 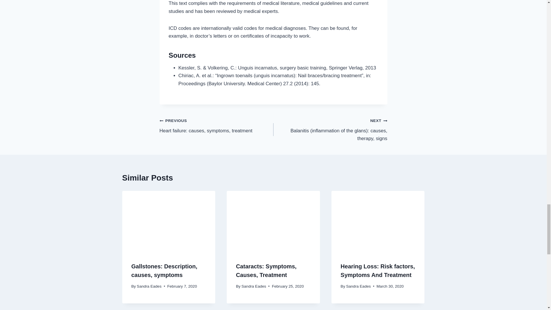 What do you see at coordinates (149, 286) in the screenshot?
I see `Sandra Eades` at bounding box center [149, 286].